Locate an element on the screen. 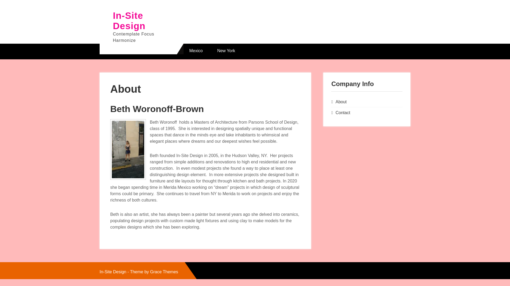 This screenshot has height=286, width=510. New York is located at coordinates (226, 51).